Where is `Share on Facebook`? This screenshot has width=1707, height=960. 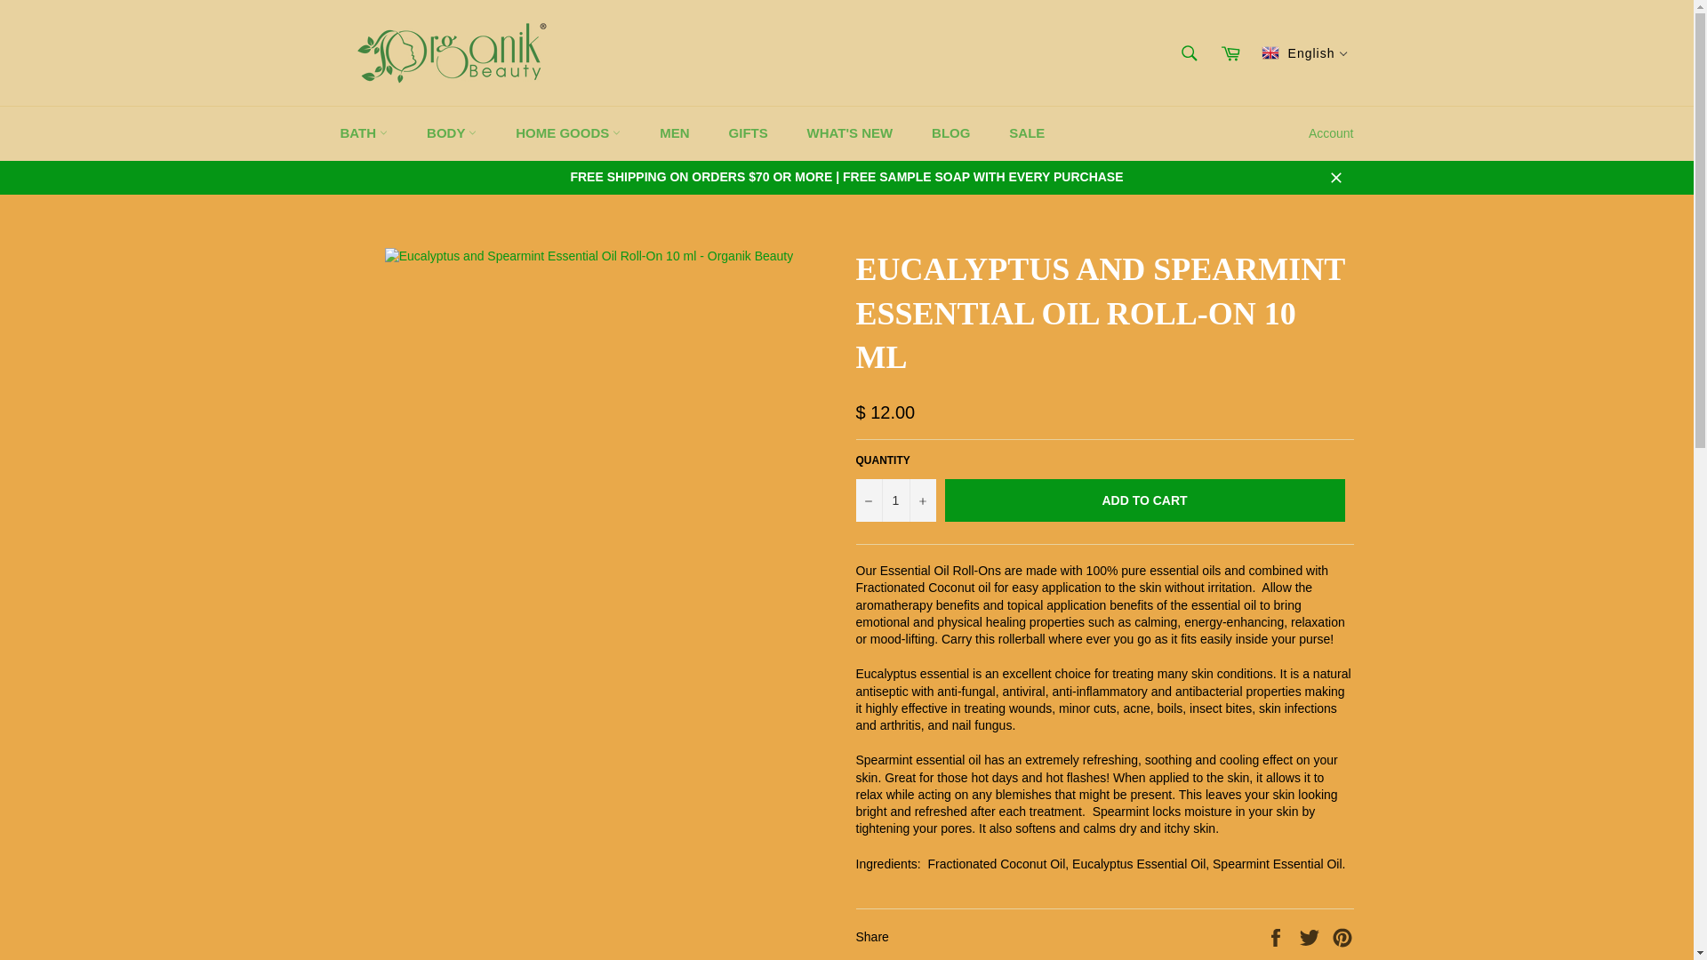
Share on Facebook is located at coordinates (1277, 937).